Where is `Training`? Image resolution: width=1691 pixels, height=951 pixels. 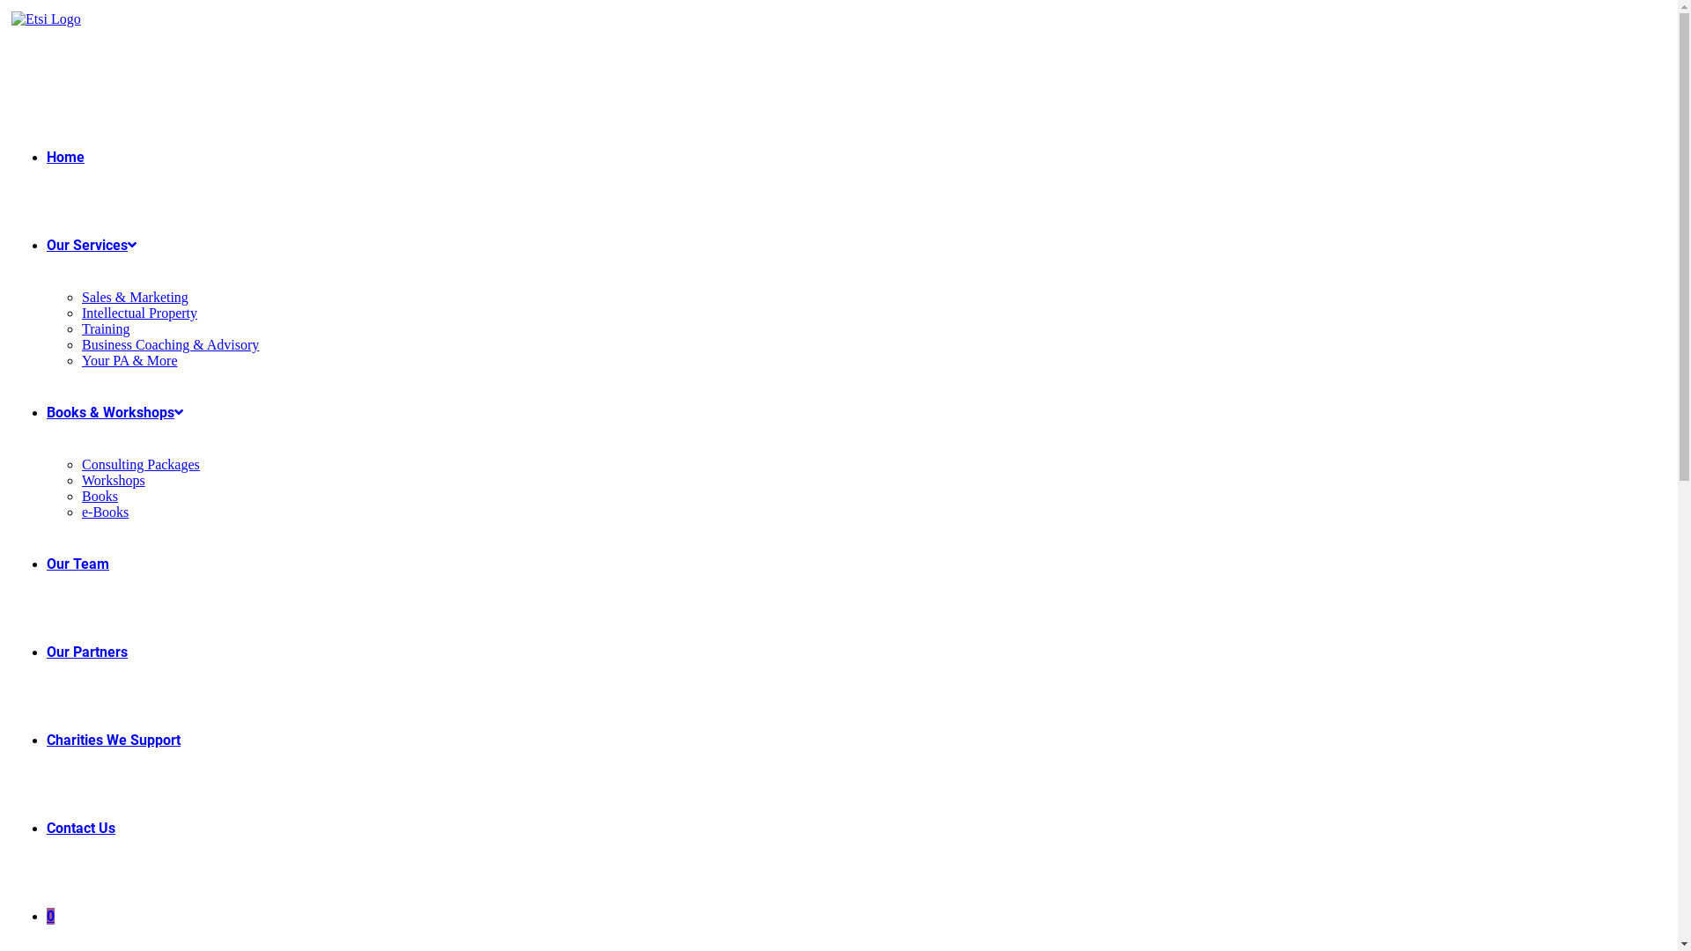 Training is located at coordinates (106, 329).